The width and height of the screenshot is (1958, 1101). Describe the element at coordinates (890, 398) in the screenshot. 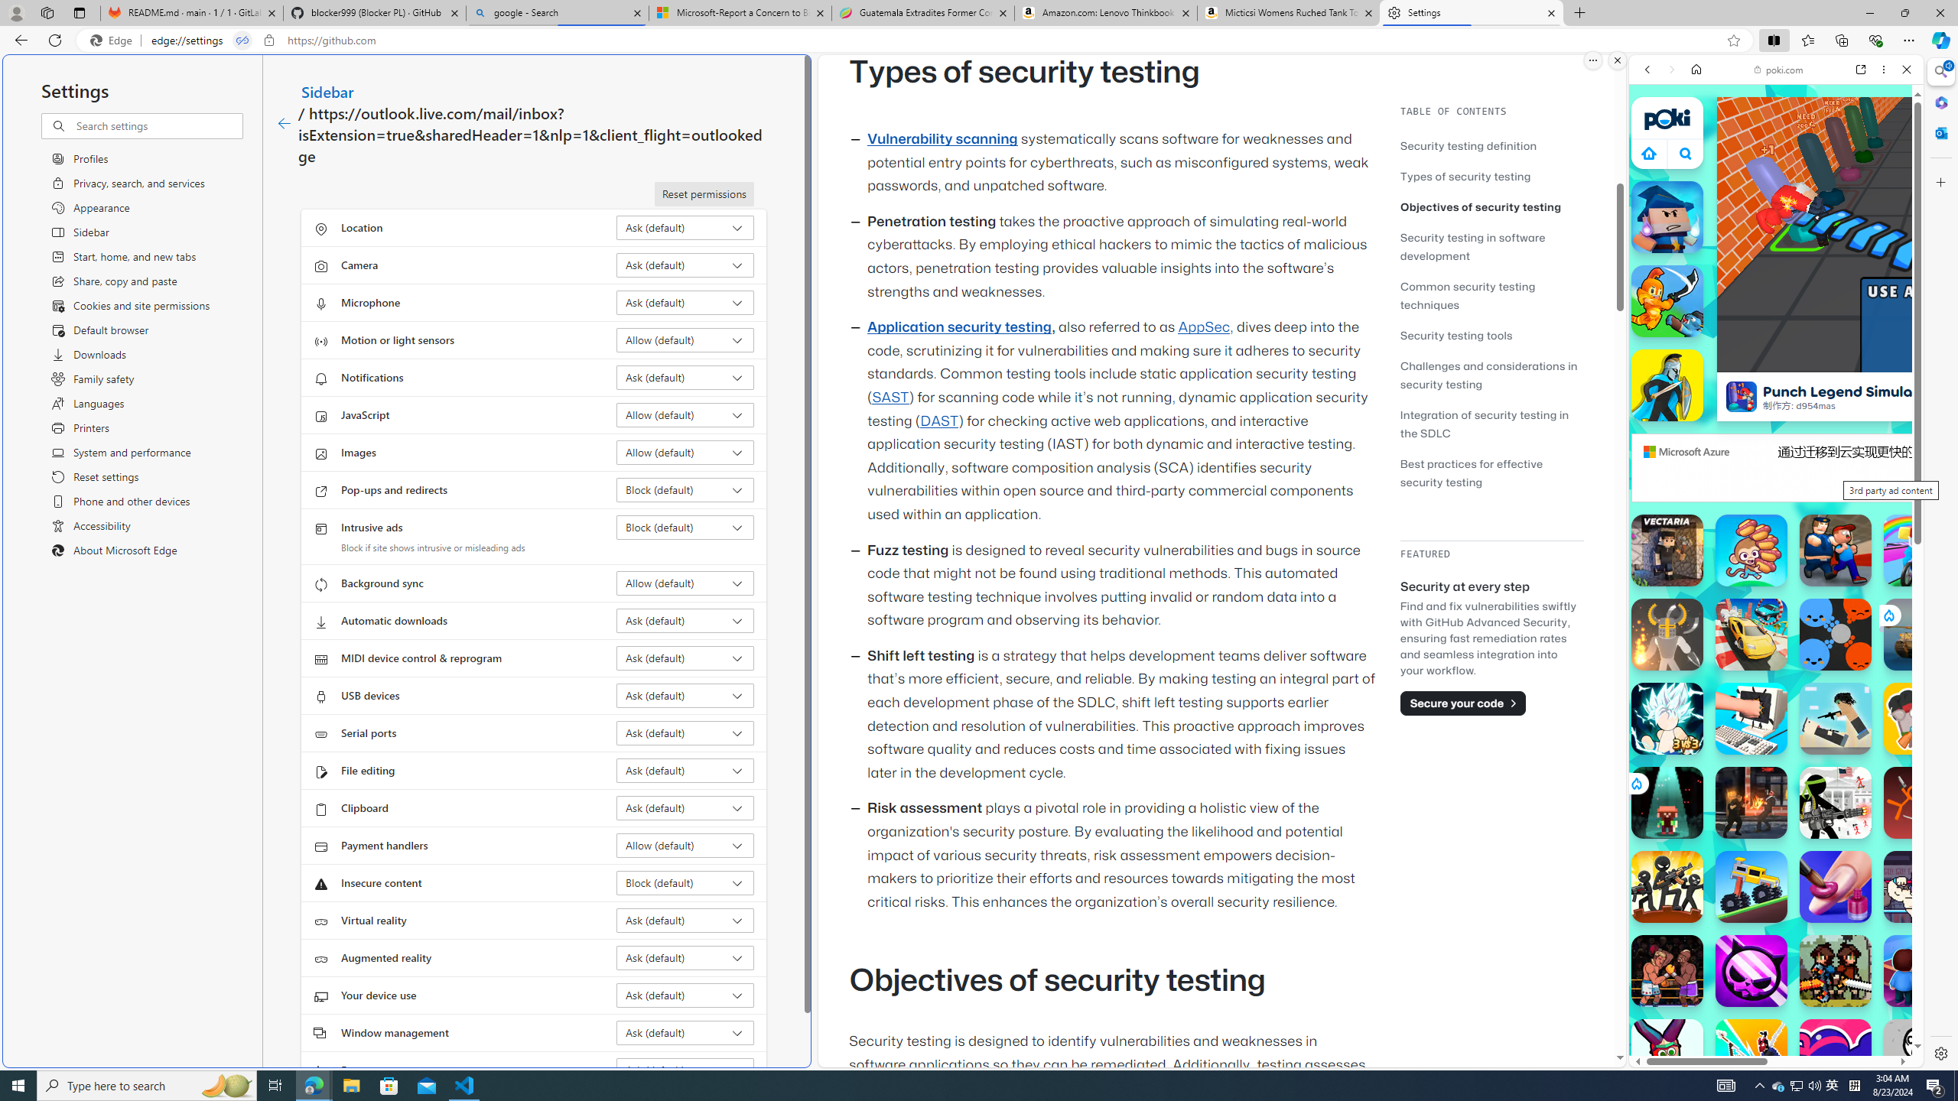

I see `SAST` at that location.